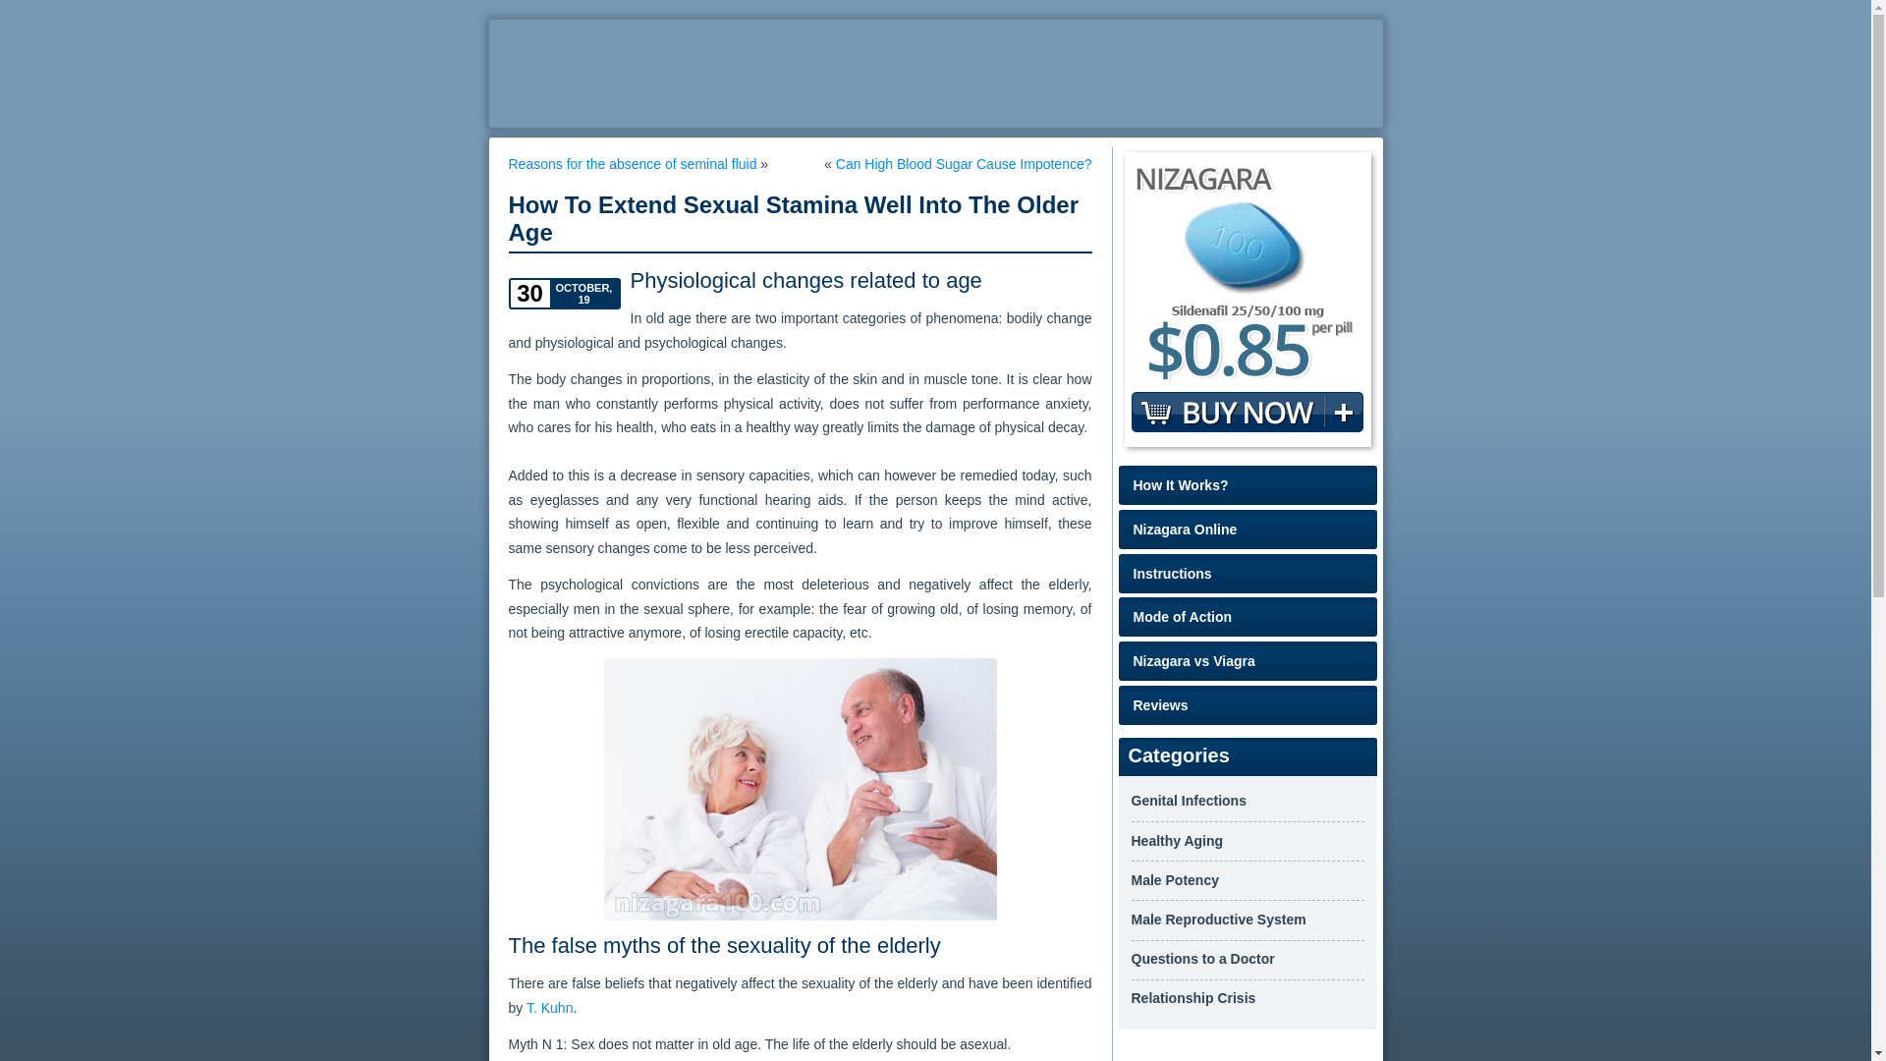 Image resolution: width=1886 pixels, height=1061 pixels. I want to click on Reasons for the absence of seminal fluid, so click(633, 163).